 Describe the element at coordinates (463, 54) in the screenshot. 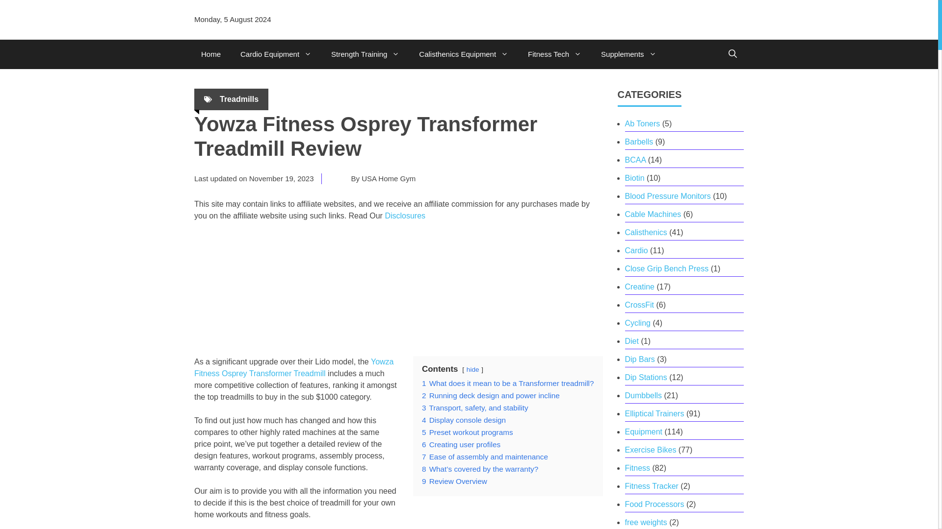

I see `Calisthenics Equipment` at that location.